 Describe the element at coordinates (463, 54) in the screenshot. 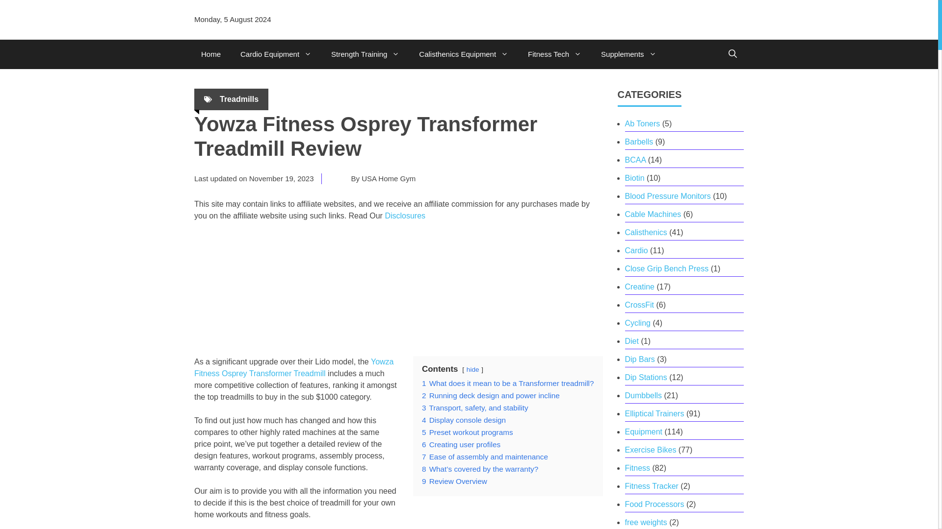

I see `Calisthenics Equipment` at that location.